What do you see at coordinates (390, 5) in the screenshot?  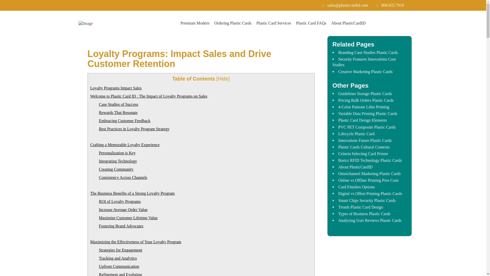 I see `800.835.7919` at bounding box center [390, 5].